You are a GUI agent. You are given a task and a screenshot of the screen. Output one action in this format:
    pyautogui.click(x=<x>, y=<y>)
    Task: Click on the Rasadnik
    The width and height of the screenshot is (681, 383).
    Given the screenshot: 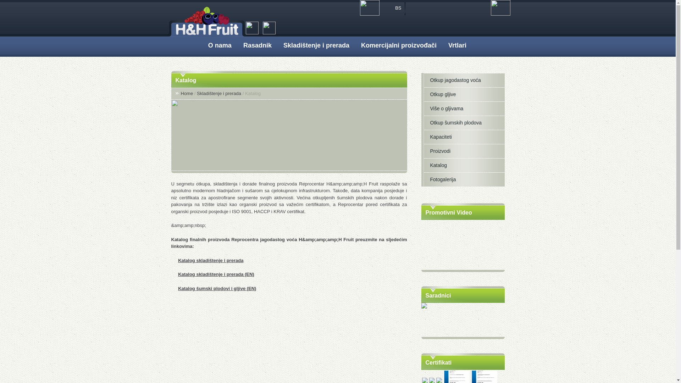 What is the action you would take?
    pyautogui.click(x=258, y=47)
    